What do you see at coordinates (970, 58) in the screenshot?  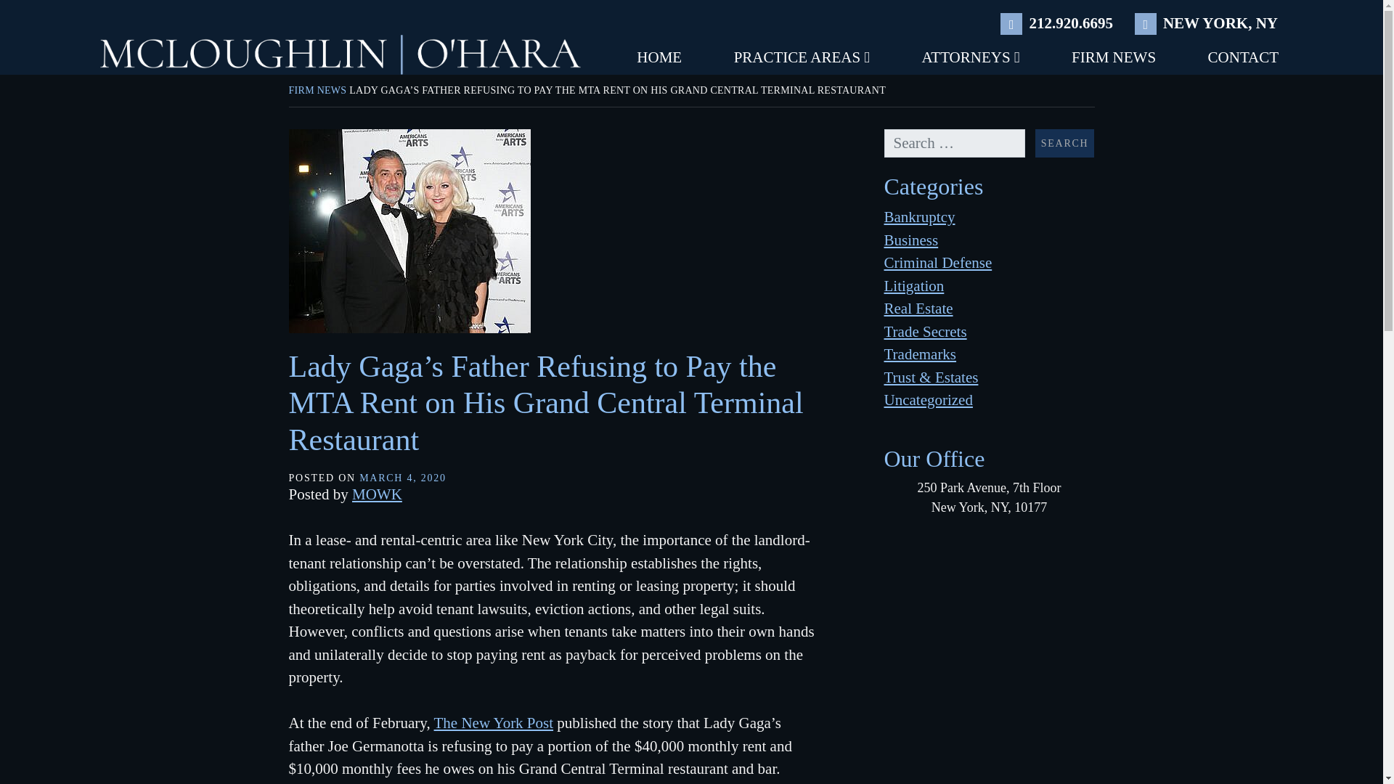 I see `ATTORNEYS` at bounding box center [970, 58].